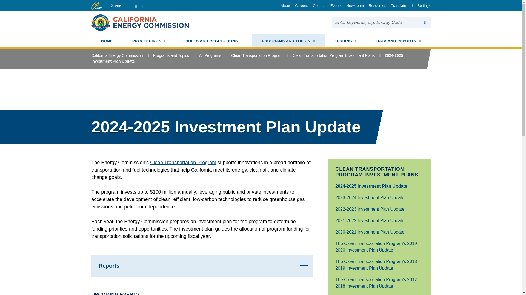  Describe the element at coordinates (153, 7) in the screenshot. I see `Newsroom` at that location.